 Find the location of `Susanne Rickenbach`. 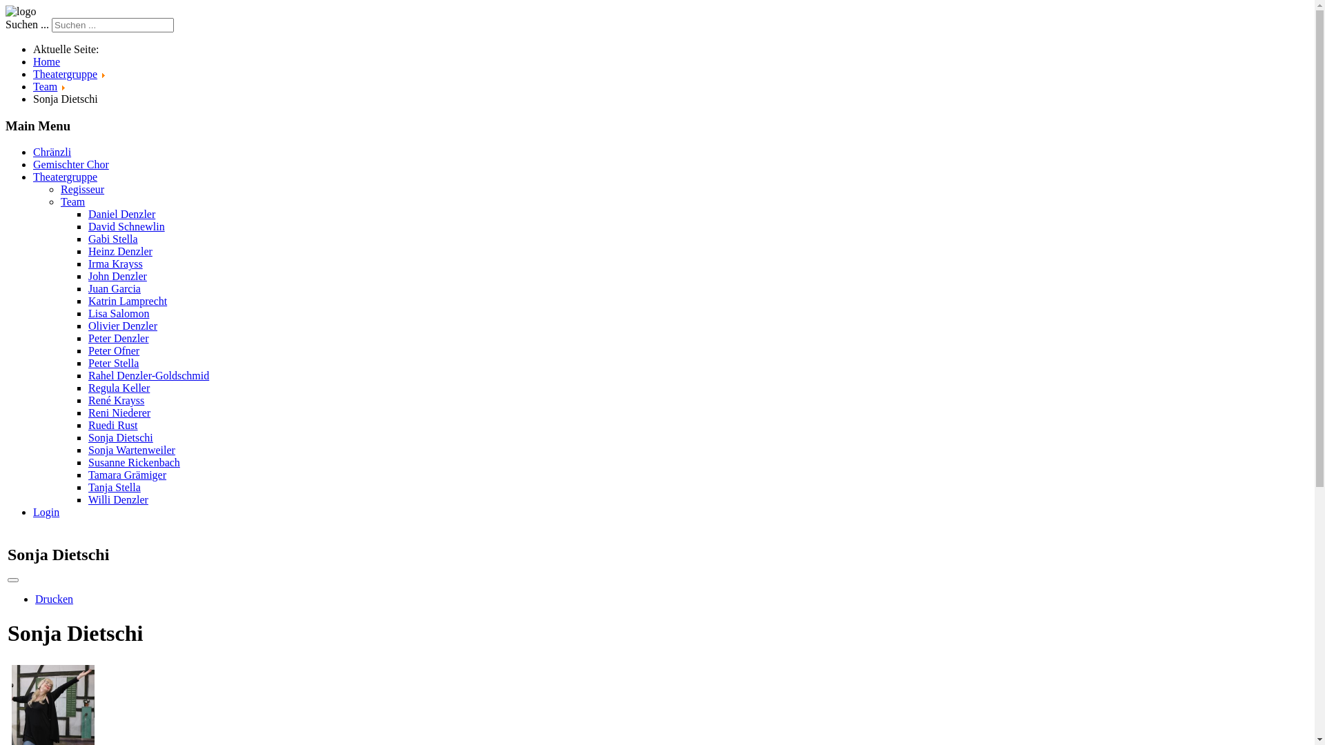

Susanne Rickenbach is located at coordinates (134, 462).